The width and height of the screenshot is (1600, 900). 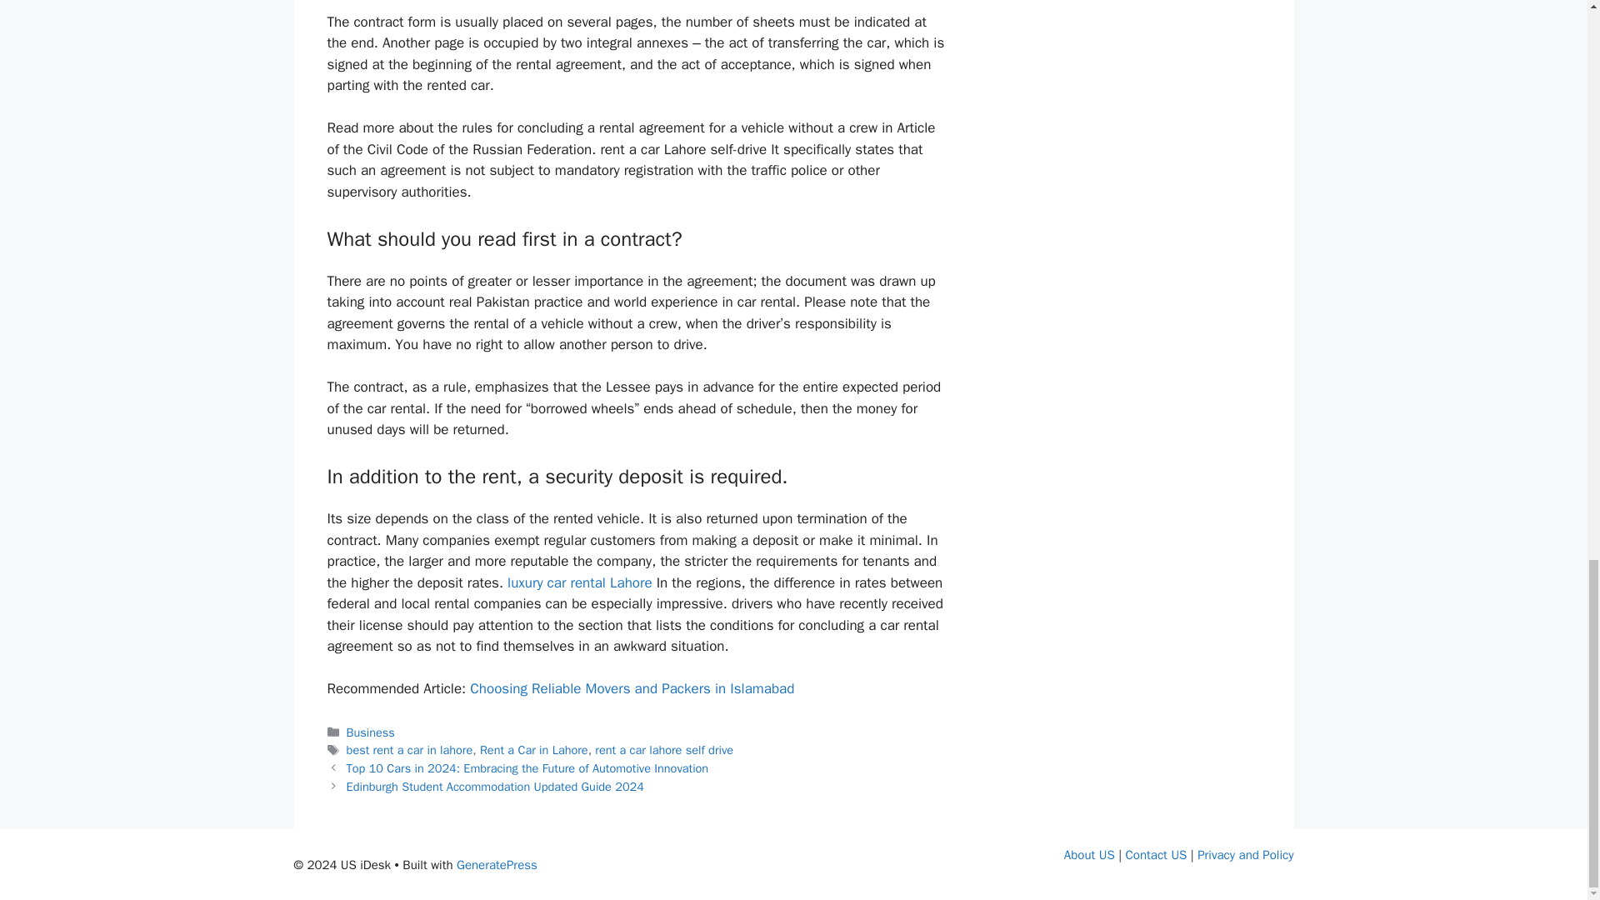 I want to click on Business, so click(x=371, y=732).